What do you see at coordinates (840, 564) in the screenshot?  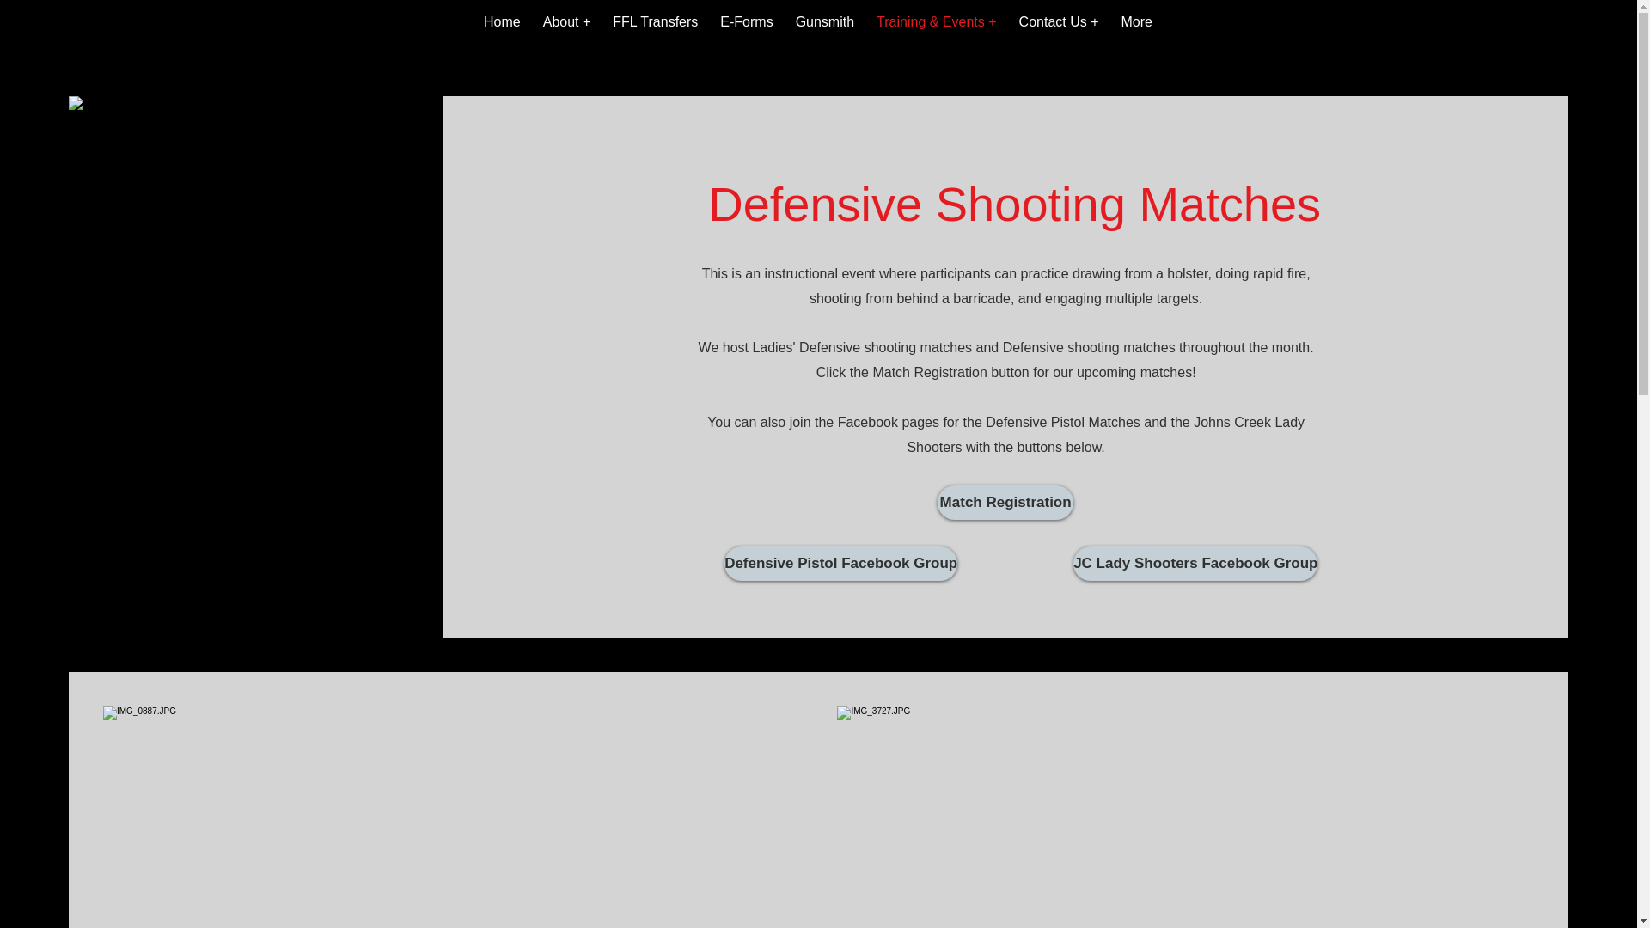 I see `Defensive Pistol Facebook Group` at bounding box center [840, 564].